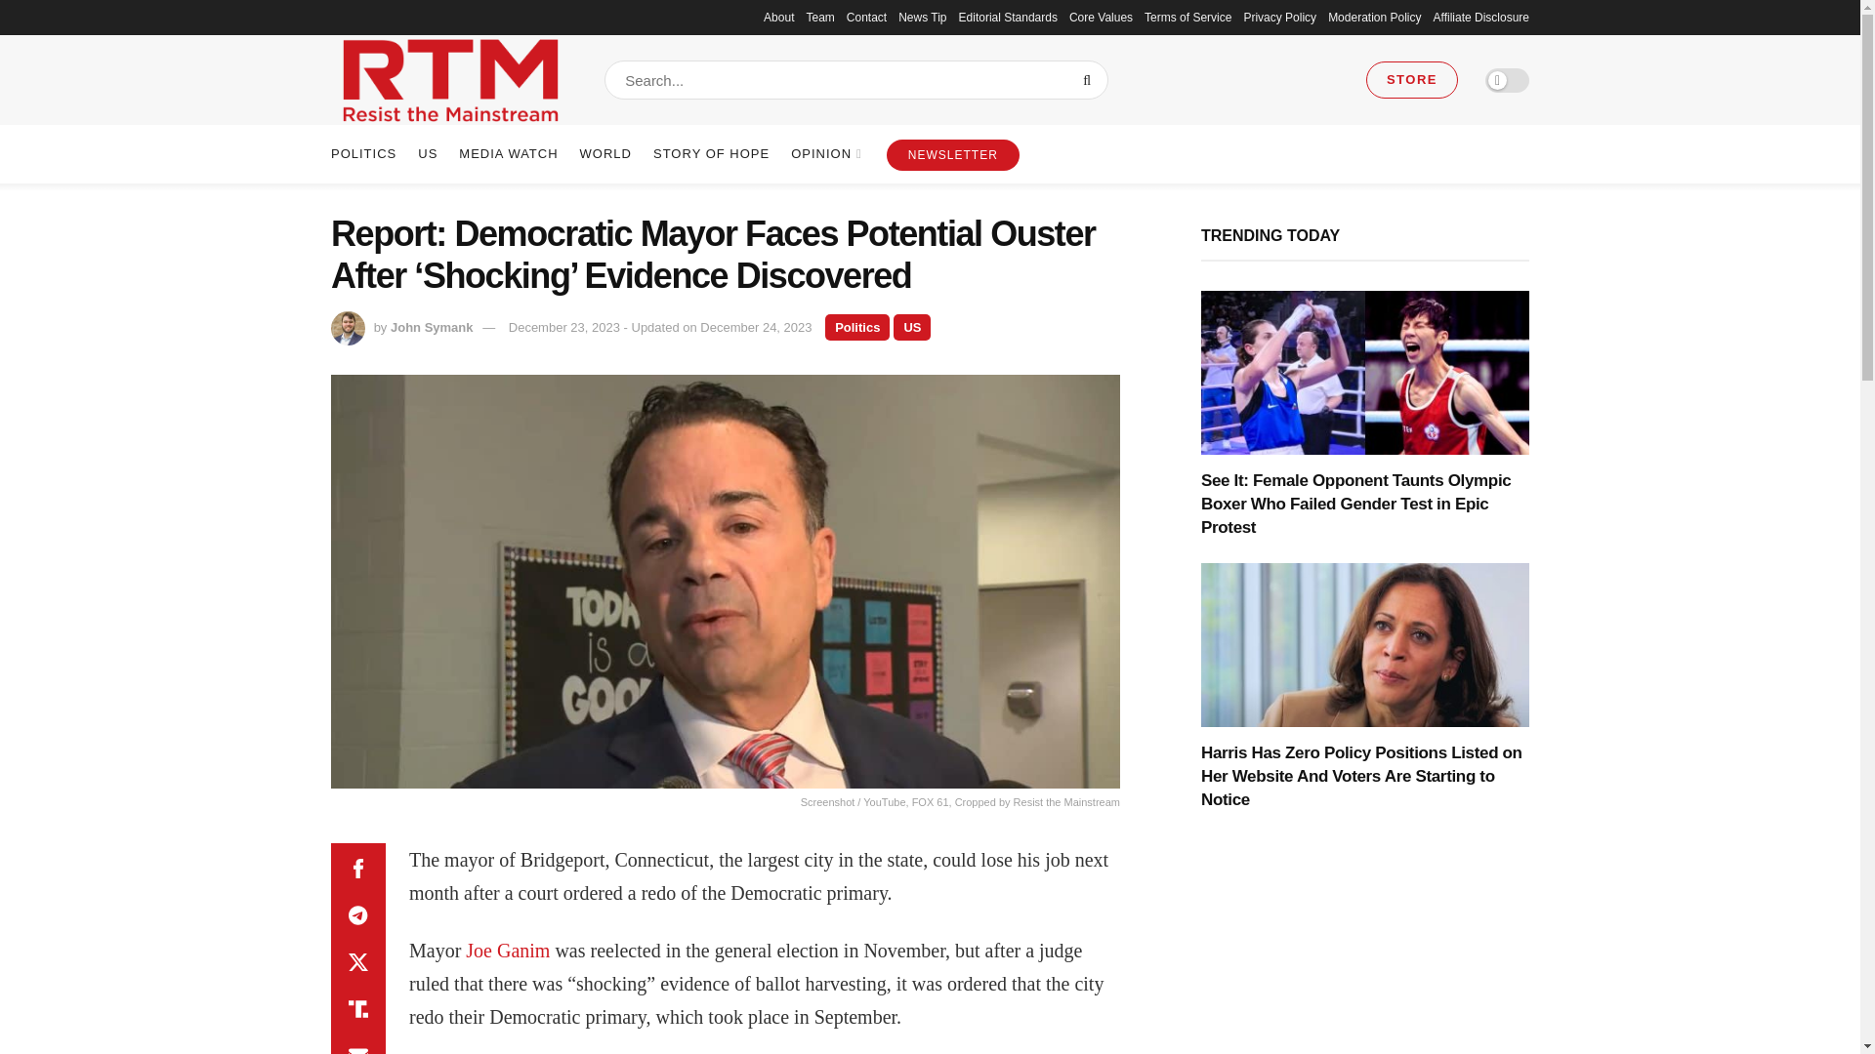 This screenshot has height=1054, width=1875. I want to click on December 23, 2023 - Updated on December 24, 2023, so click(660, 328).